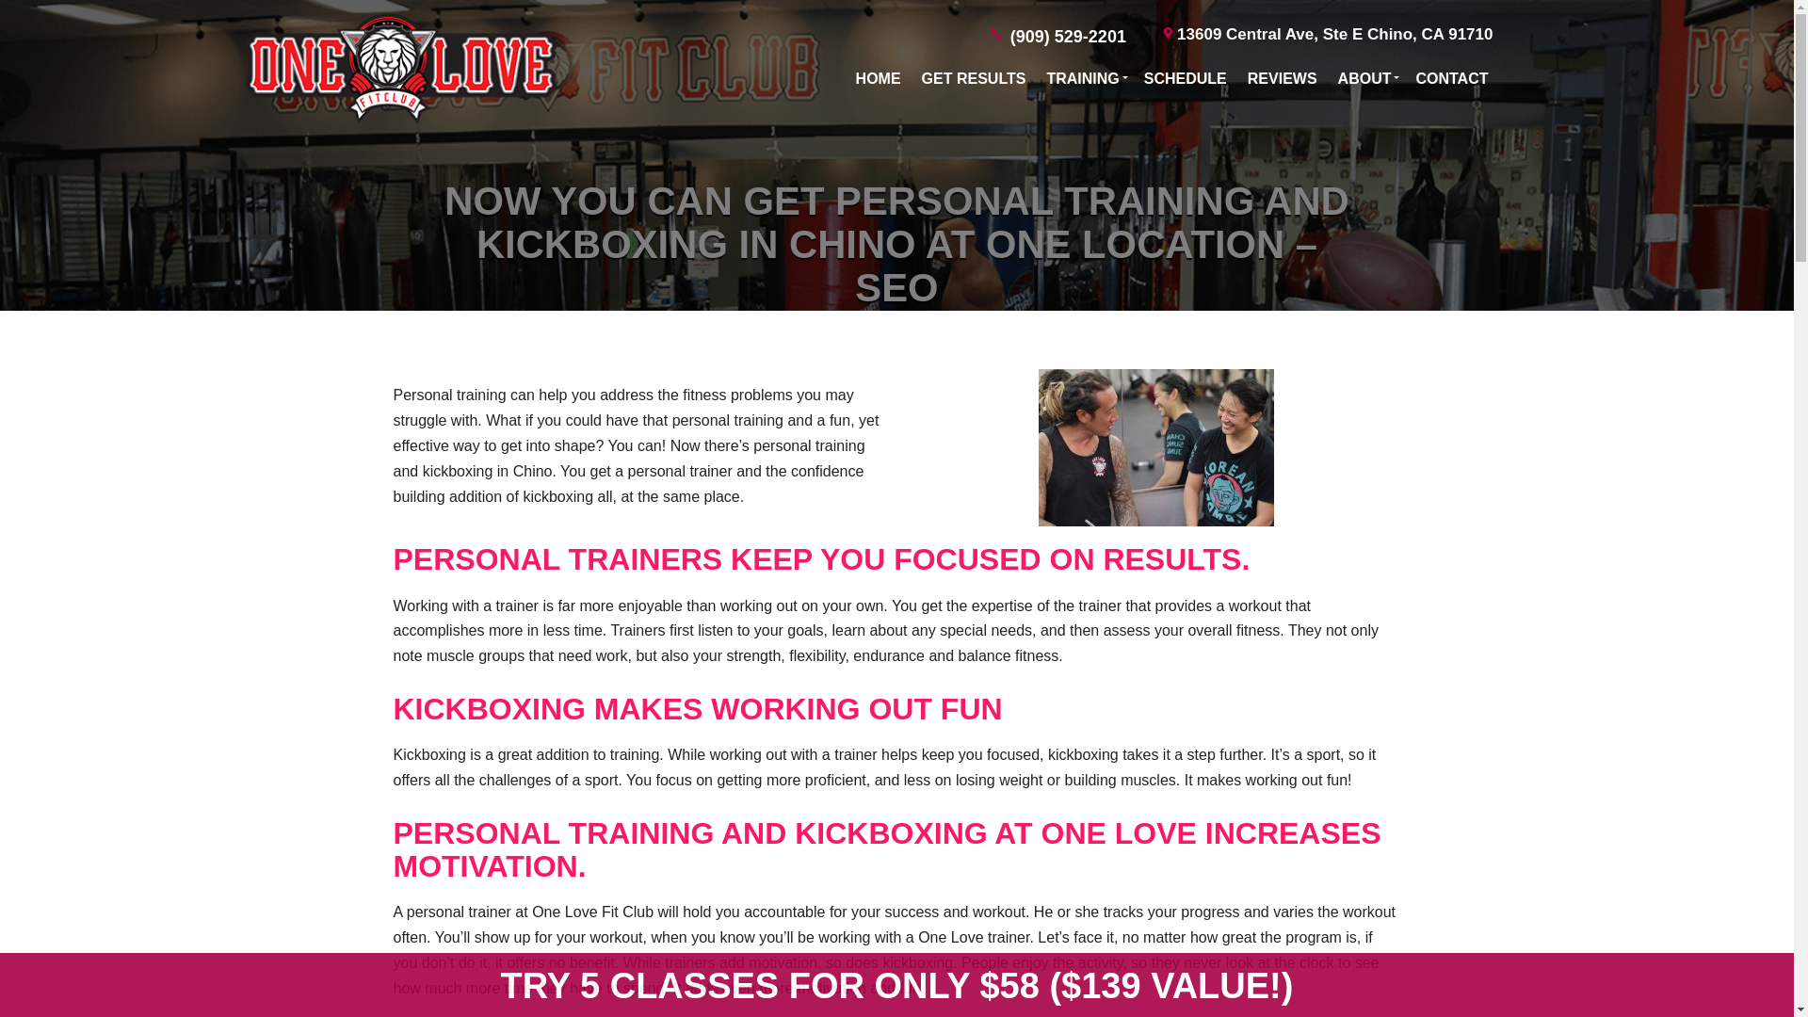  What do you see at coordinates (974, 78) in the screenshot?
I see `GET RESULTS` at bounding box center [974, 78].